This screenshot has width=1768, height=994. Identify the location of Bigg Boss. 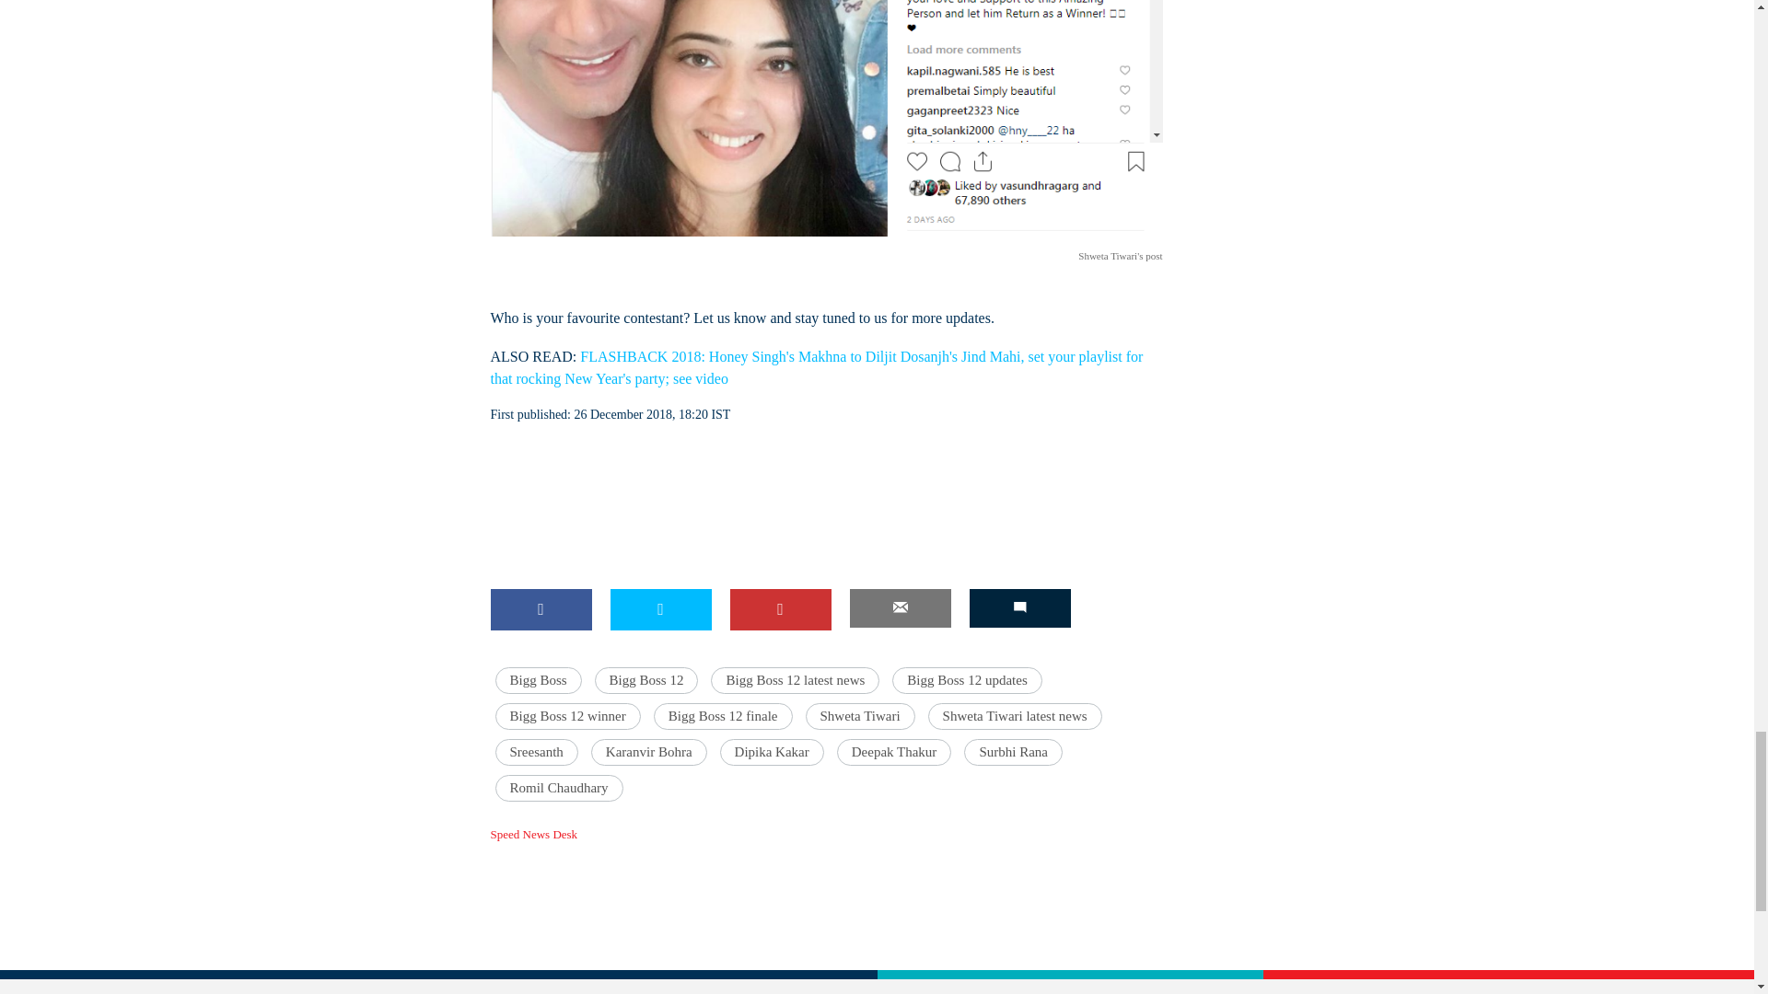
(538, 679).